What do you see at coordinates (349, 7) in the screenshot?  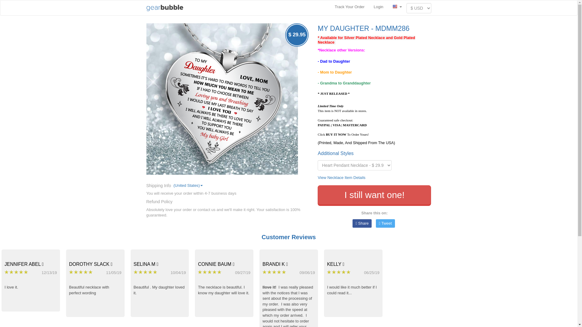 I see `Track Your Order` at bounding box center [349, 7].